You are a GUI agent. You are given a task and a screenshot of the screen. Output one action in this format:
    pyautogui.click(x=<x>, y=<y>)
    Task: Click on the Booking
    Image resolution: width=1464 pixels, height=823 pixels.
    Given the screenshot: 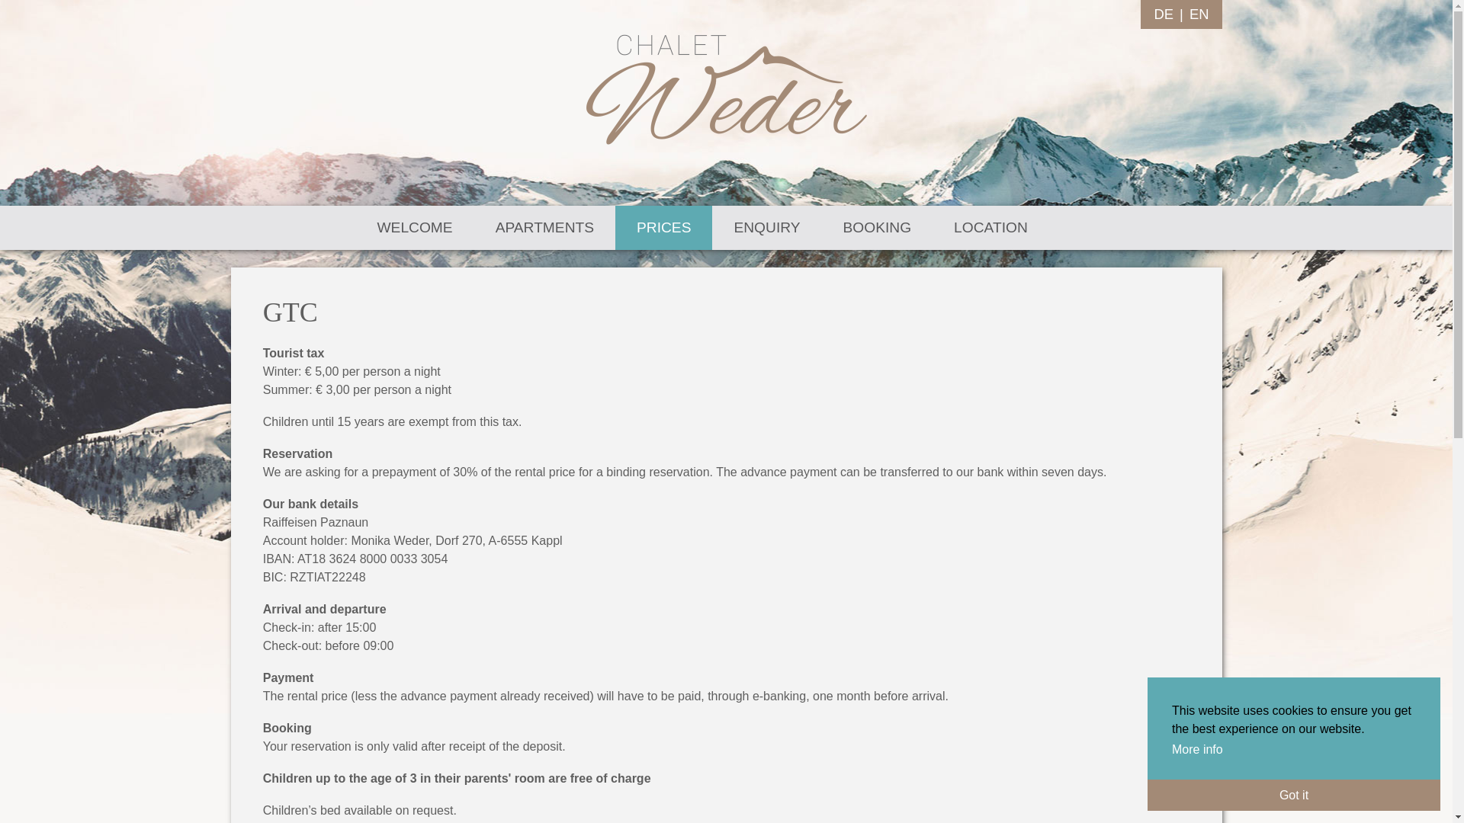 What is the action you would take?
    pyautogui.click(x=877, y=228)
    